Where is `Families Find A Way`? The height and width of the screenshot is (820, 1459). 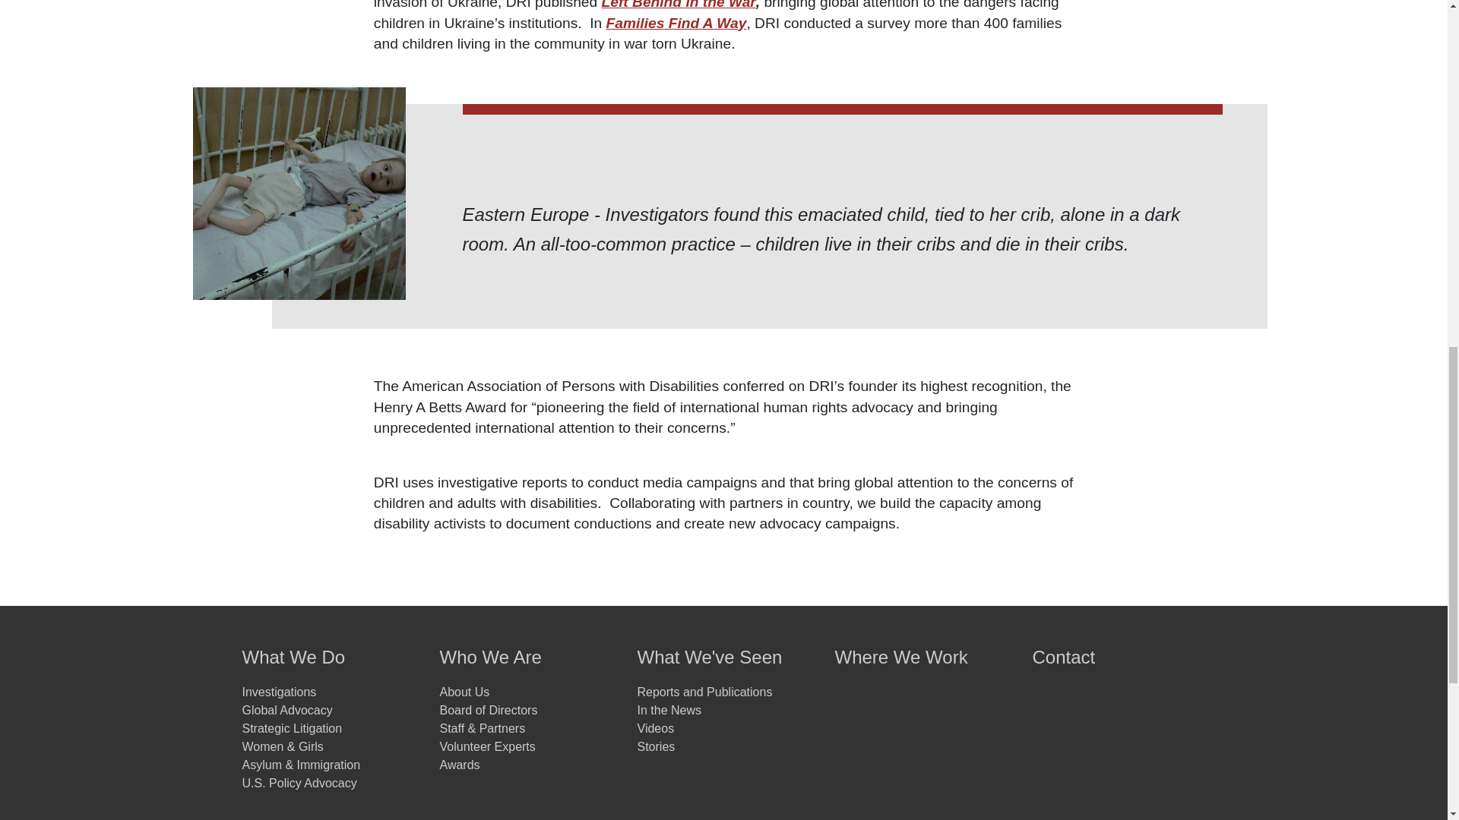 Families Find A Way is located at coordinates (676, 23).